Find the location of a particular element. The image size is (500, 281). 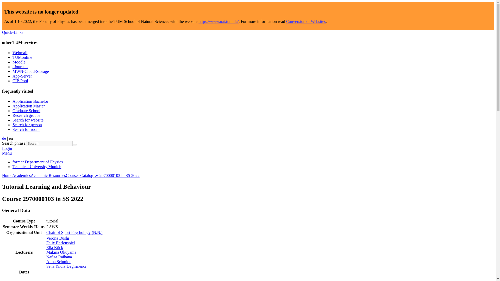

Conversion of Websites is located at coordinates (306, 21).